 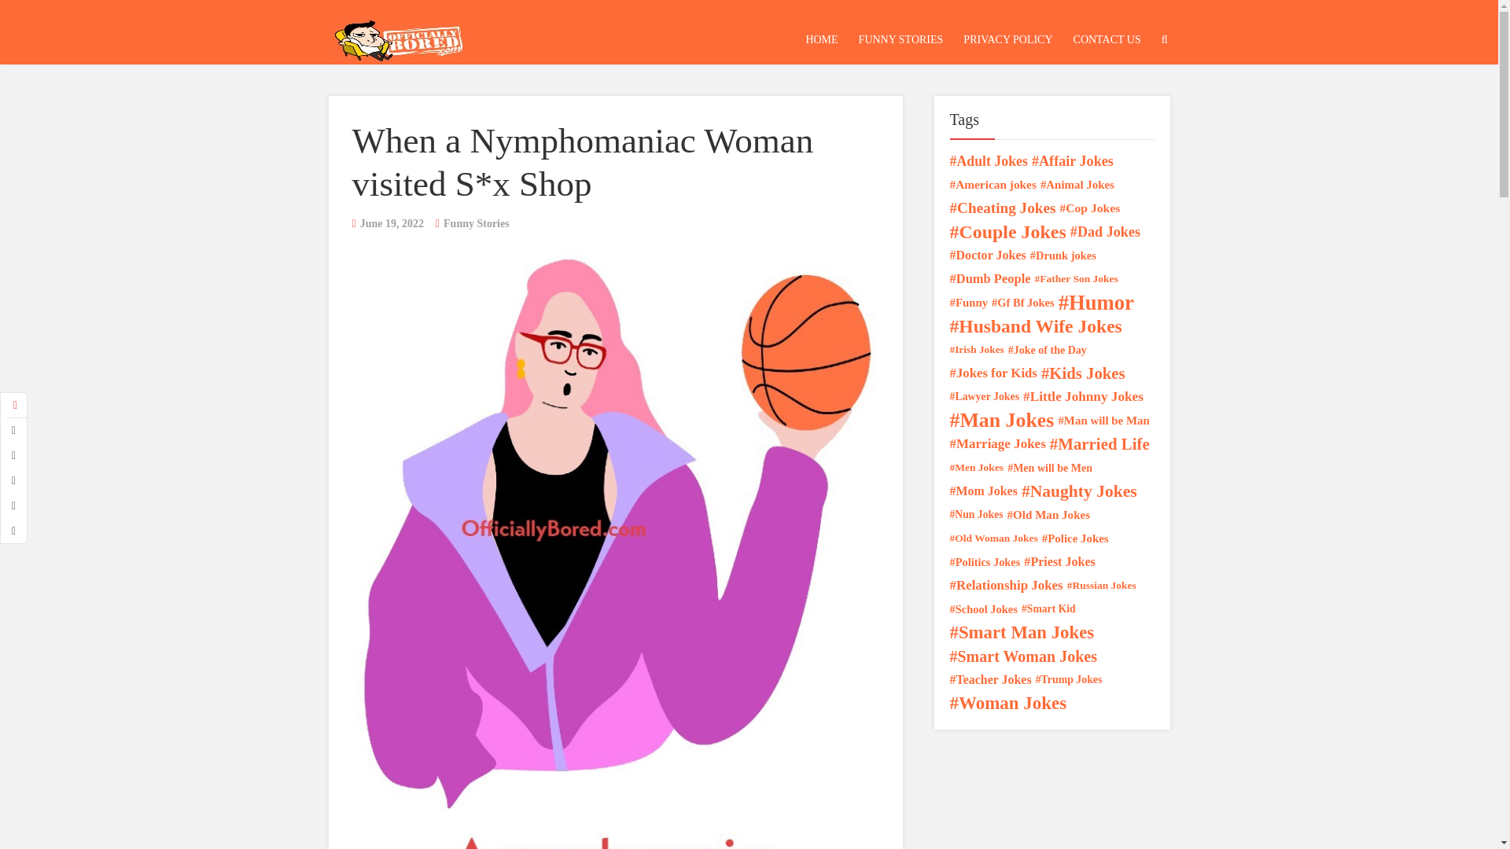 What do you see at coordinates (1105, 231) in the screenshot?
I see `Dad Jokes` at bounding box center [1105, 231].